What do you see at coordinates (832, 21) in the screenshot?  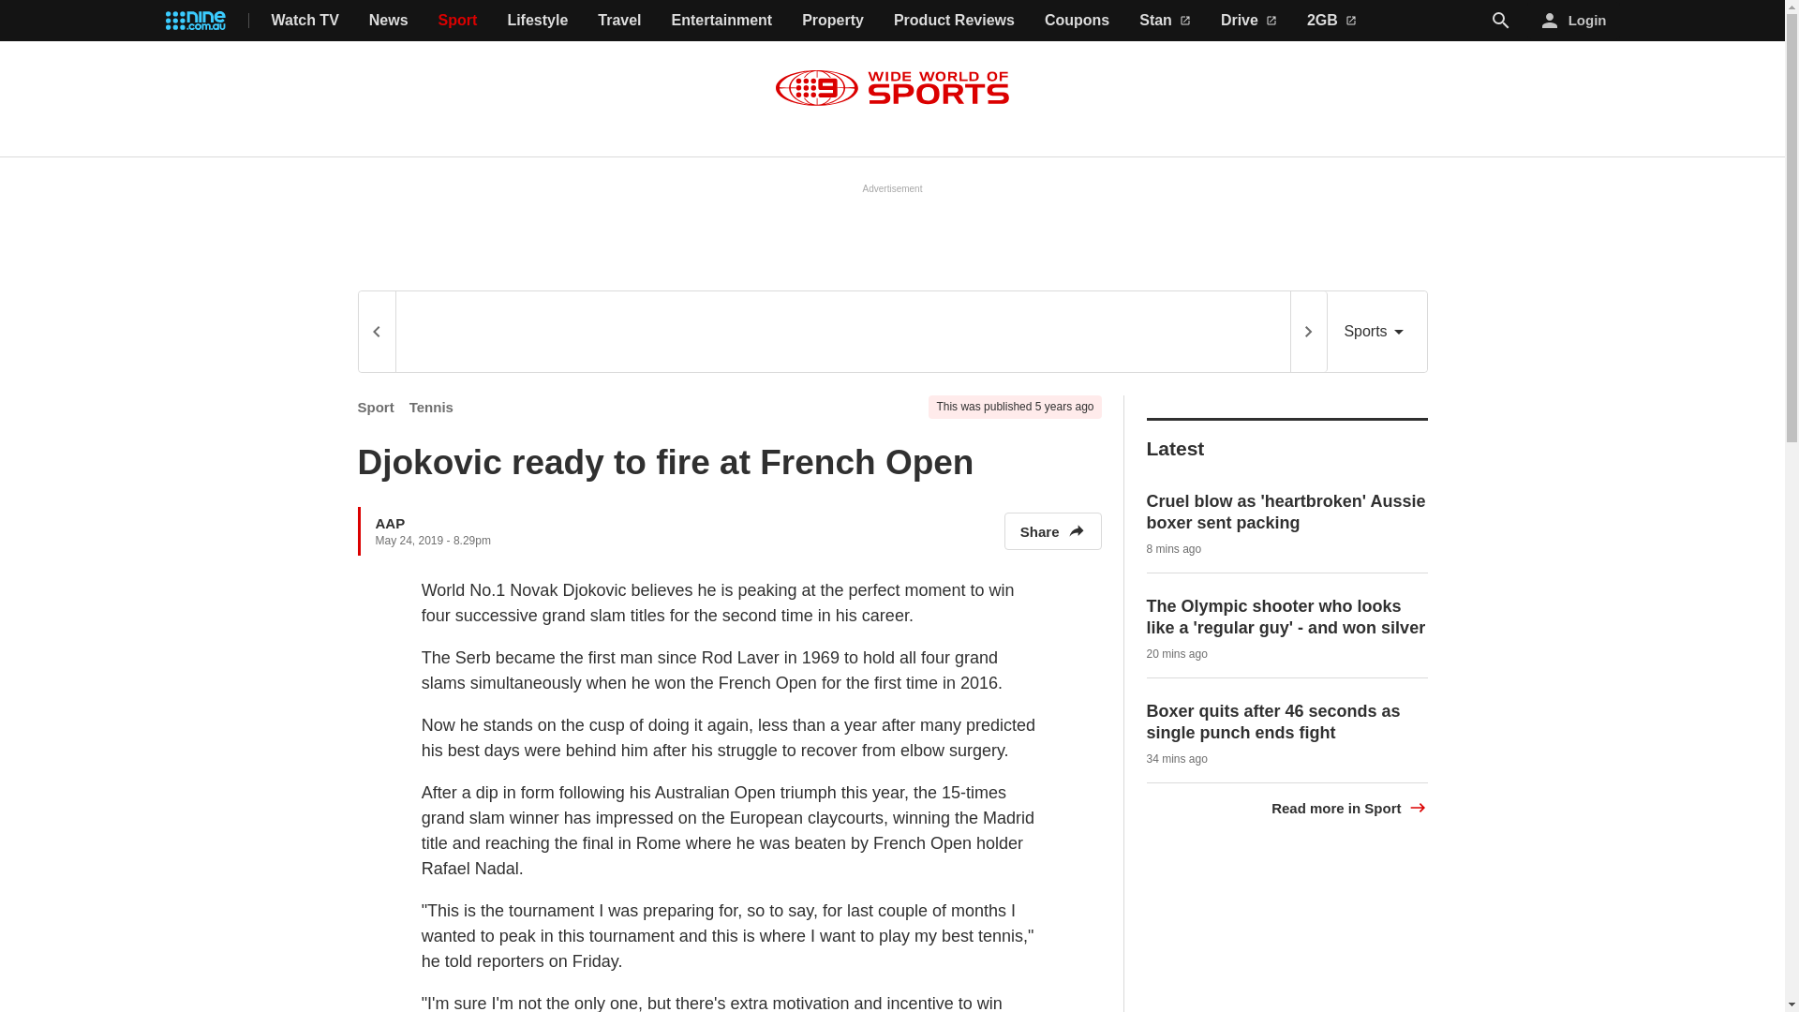 I see `Property` at bounding box center [832, 21].